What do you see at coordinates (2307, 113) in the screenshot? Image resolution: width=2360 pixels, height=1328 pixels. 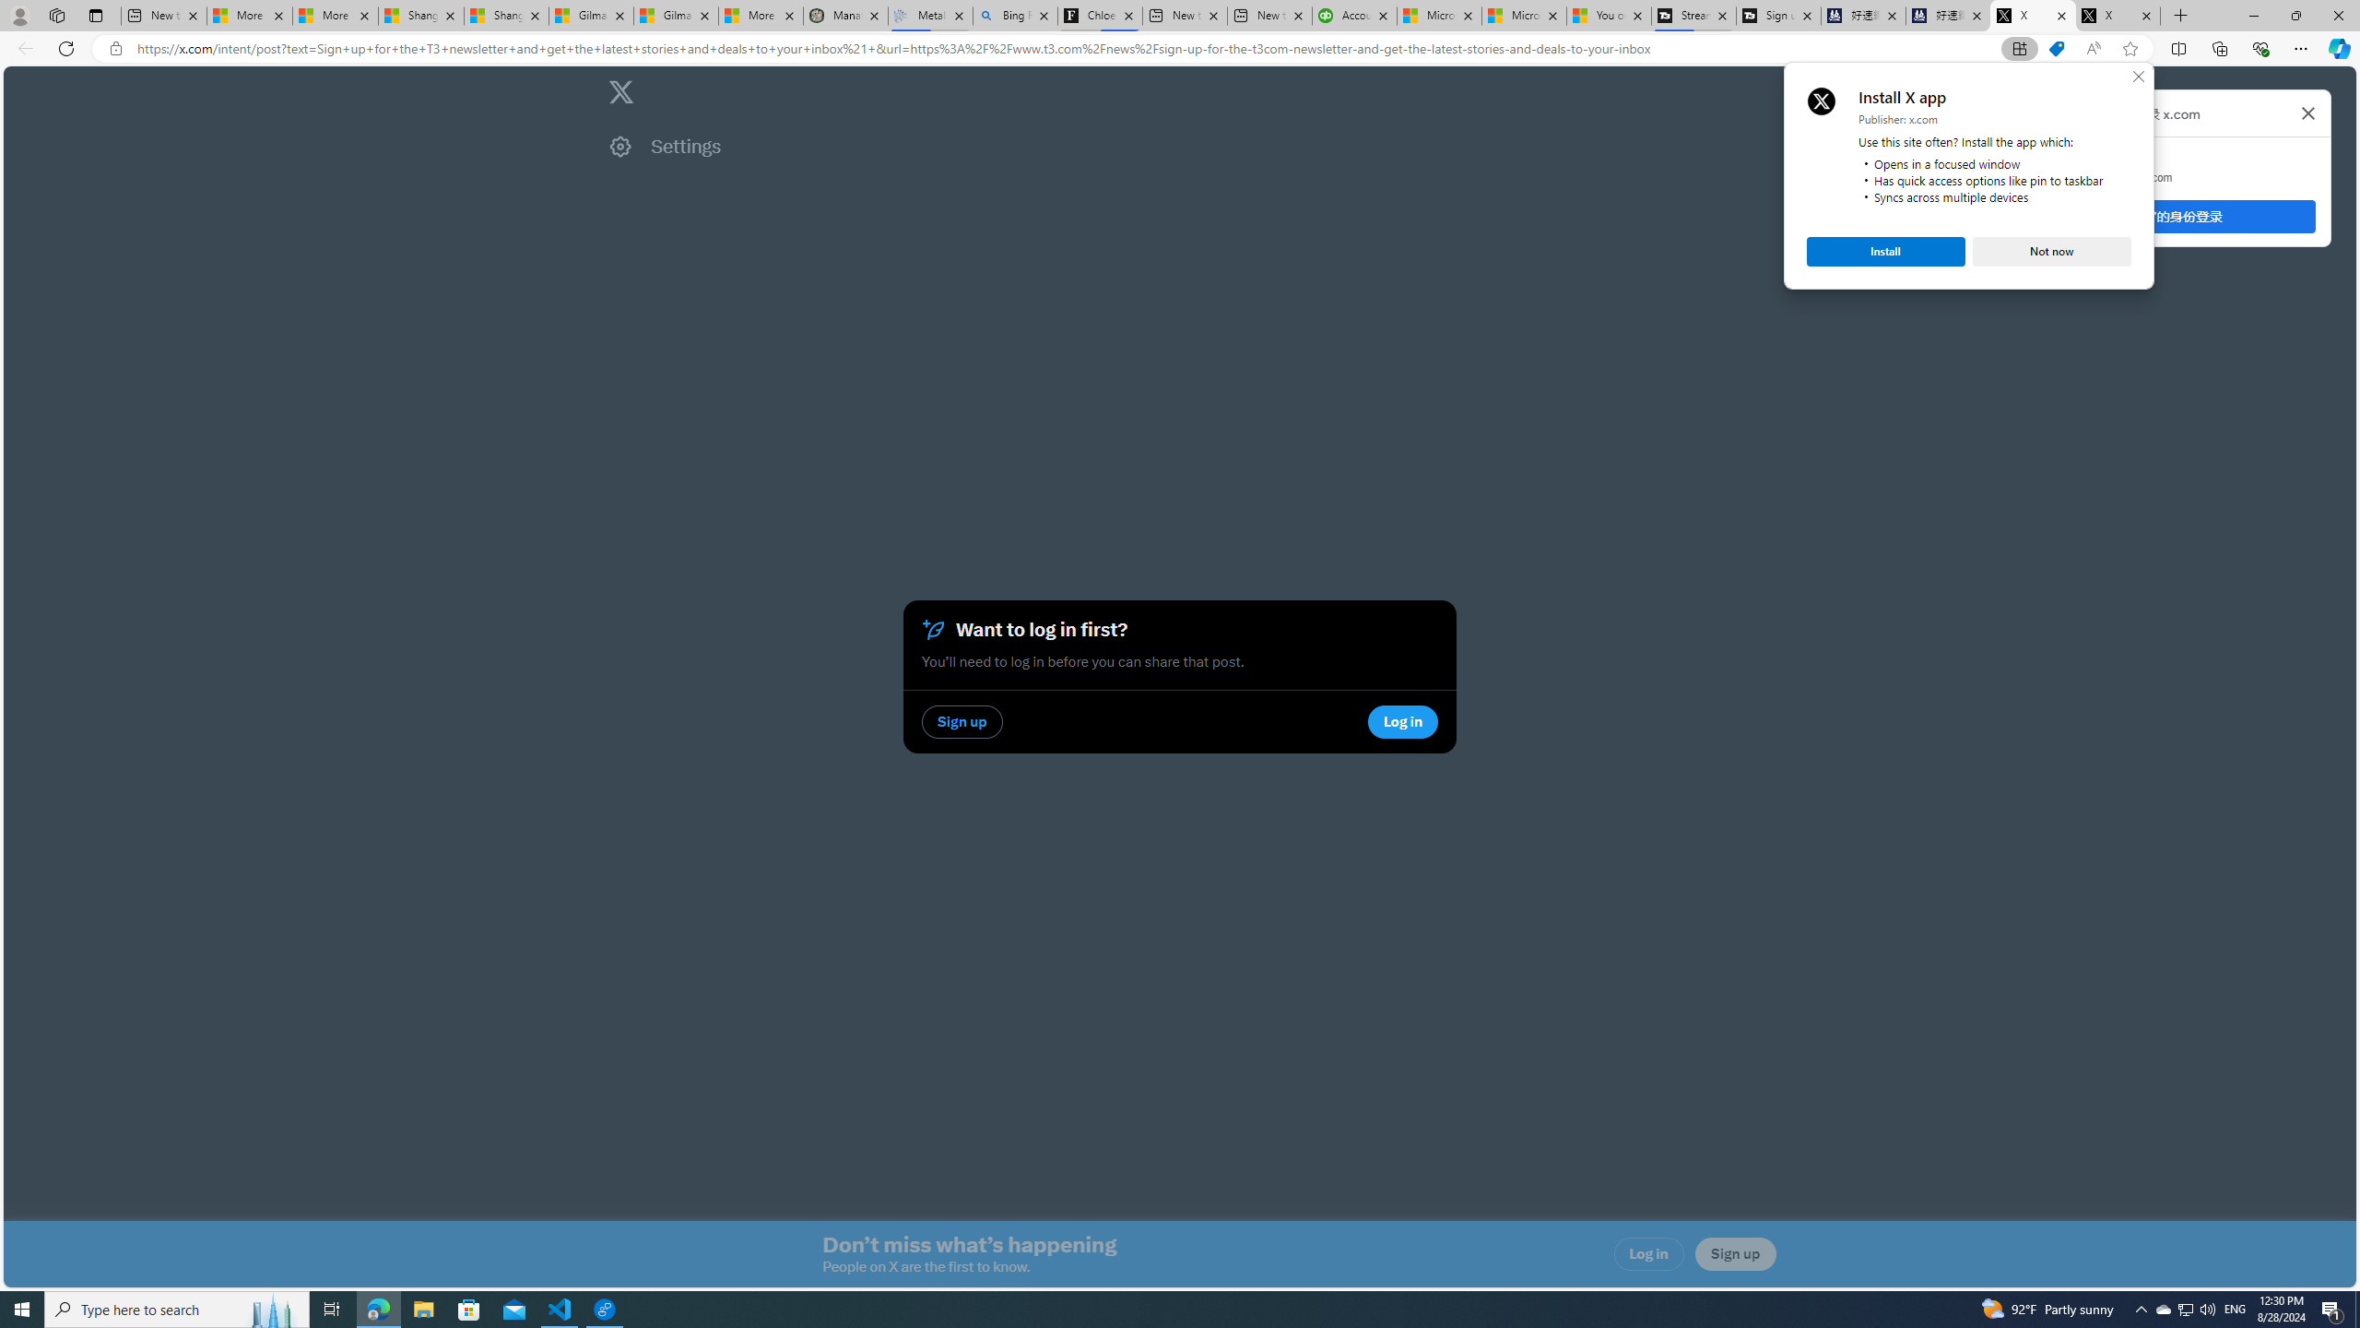 I see `Class: Bz112c Bz112c-r9oPif` at bounding box center [2307, 113].